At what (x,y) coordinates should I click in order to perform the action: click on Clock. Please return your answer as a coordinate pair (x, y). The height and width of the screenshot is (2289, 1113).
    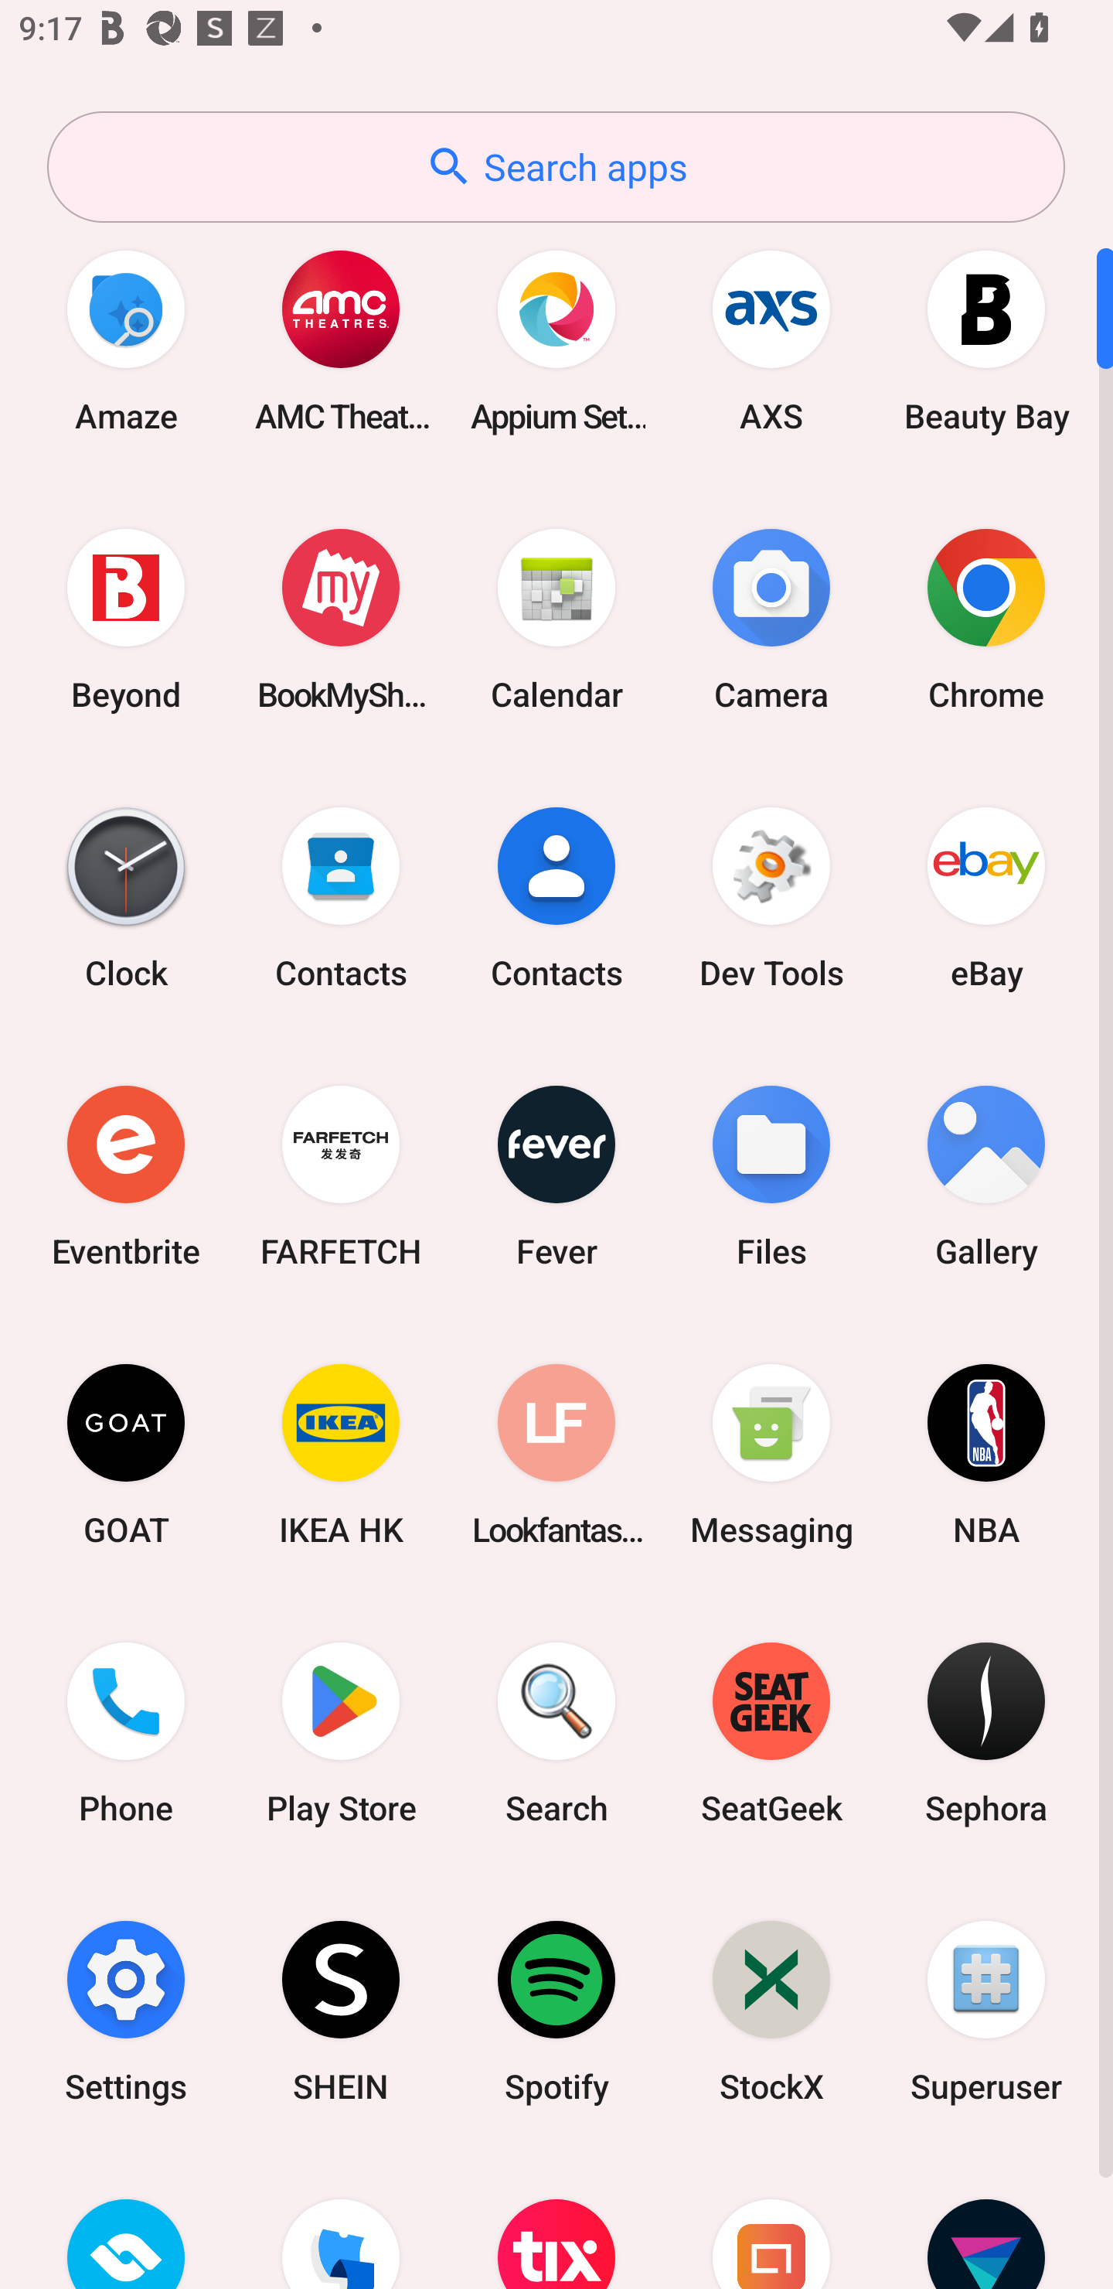
    Looking at the image, I should click on (126, 897).